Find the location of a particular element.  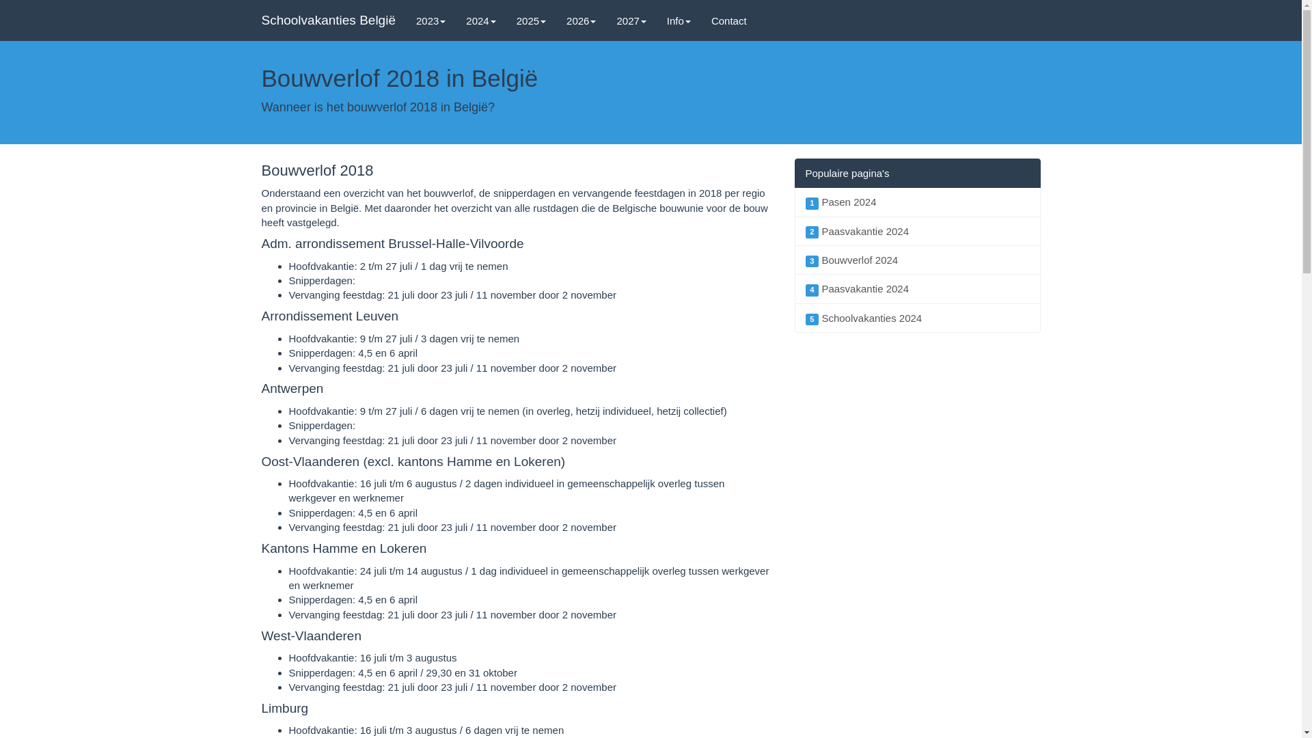

2024 is located at coordinates (481, 20).